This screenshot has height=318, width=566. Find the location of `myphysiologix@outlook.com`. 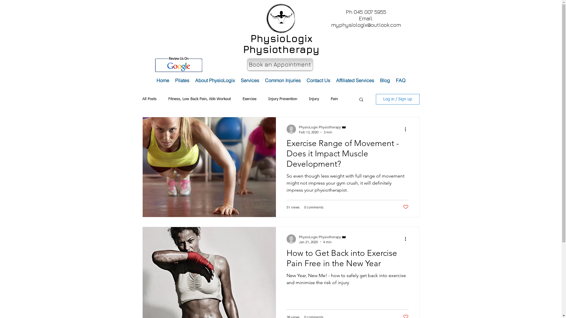

myphysiologix@outlook.com is located at coordinates (366, 25).